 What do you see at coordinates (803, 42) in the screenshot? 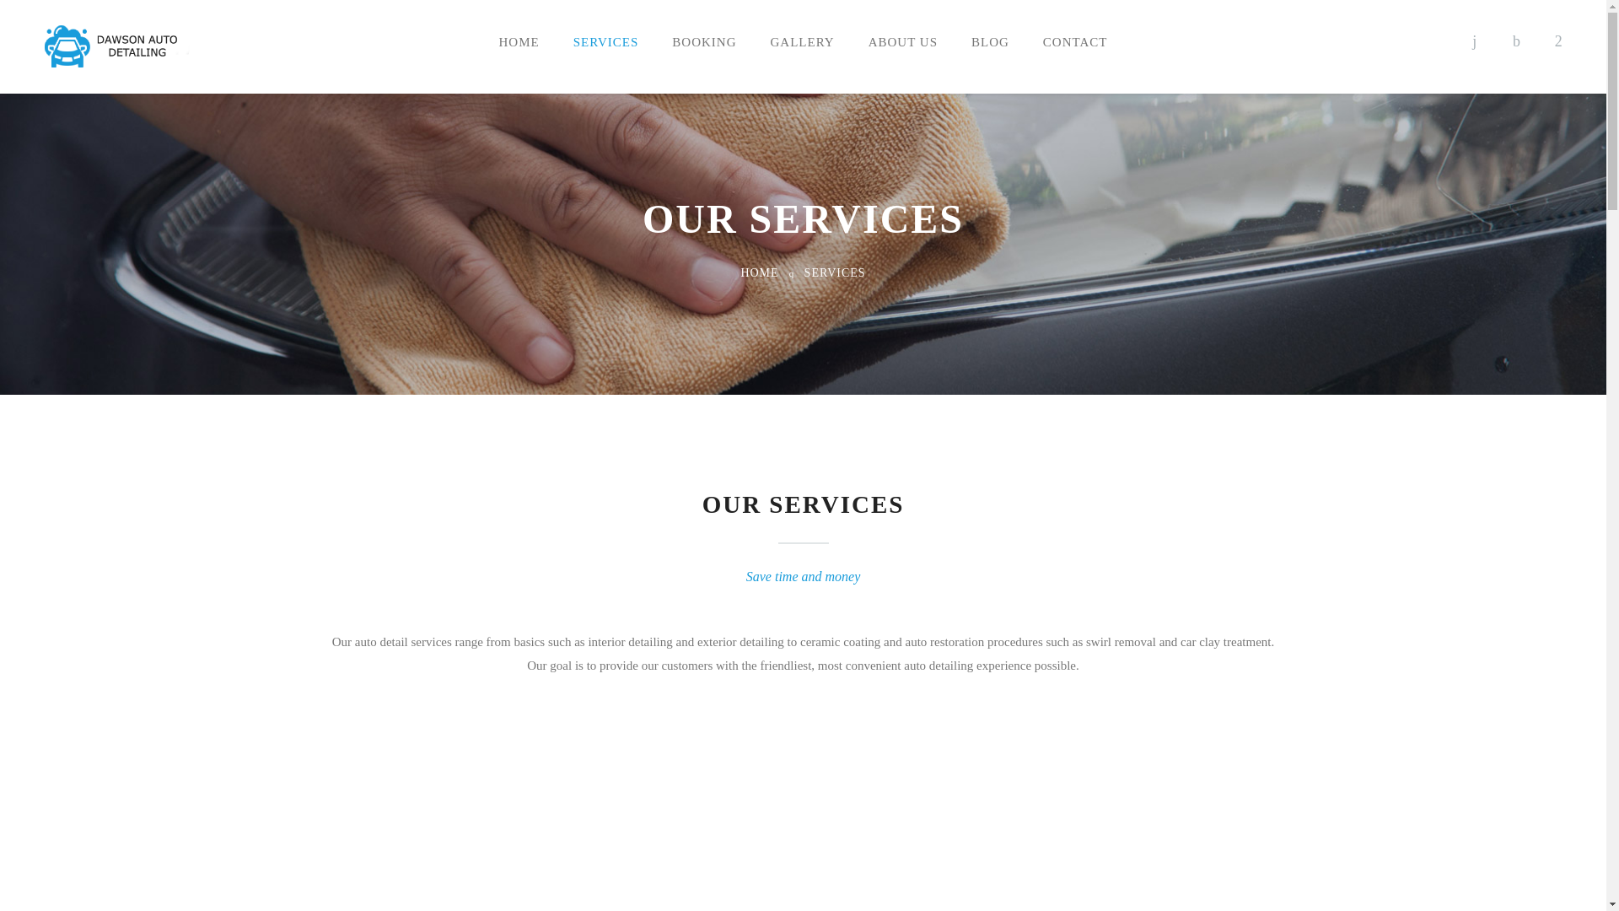
I see `GALLERY` at bounding box center [803, 42].